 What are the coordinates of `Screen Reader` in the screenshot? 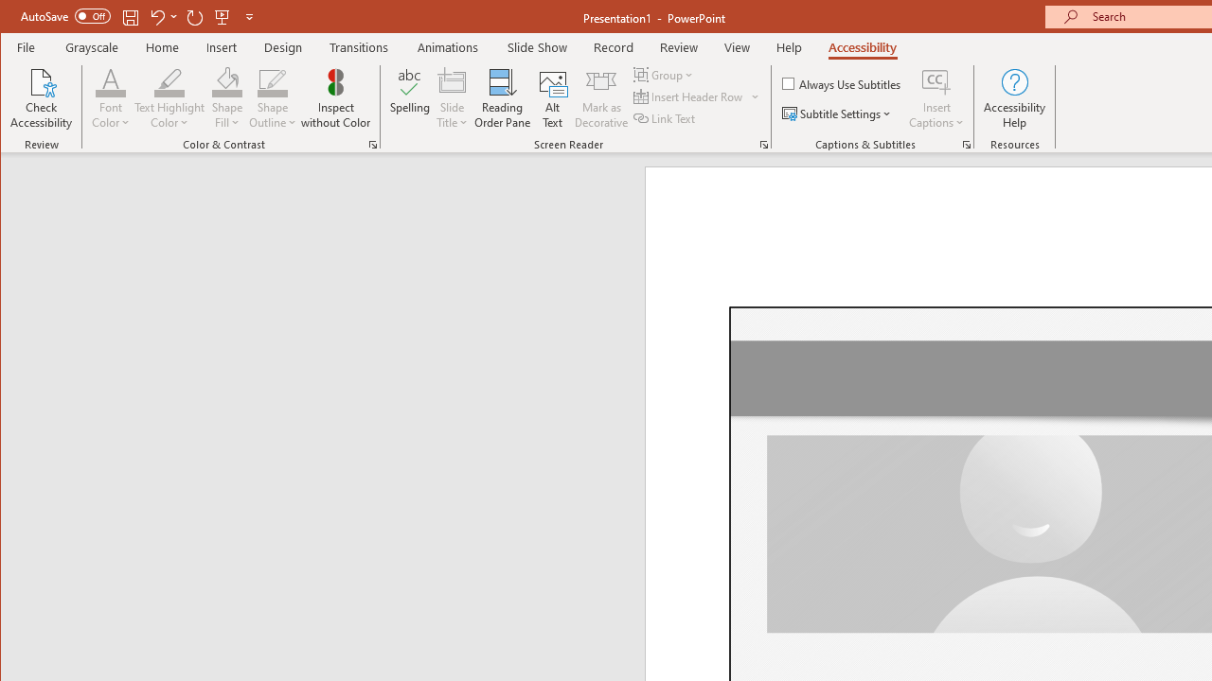 It's located at (763, 144).